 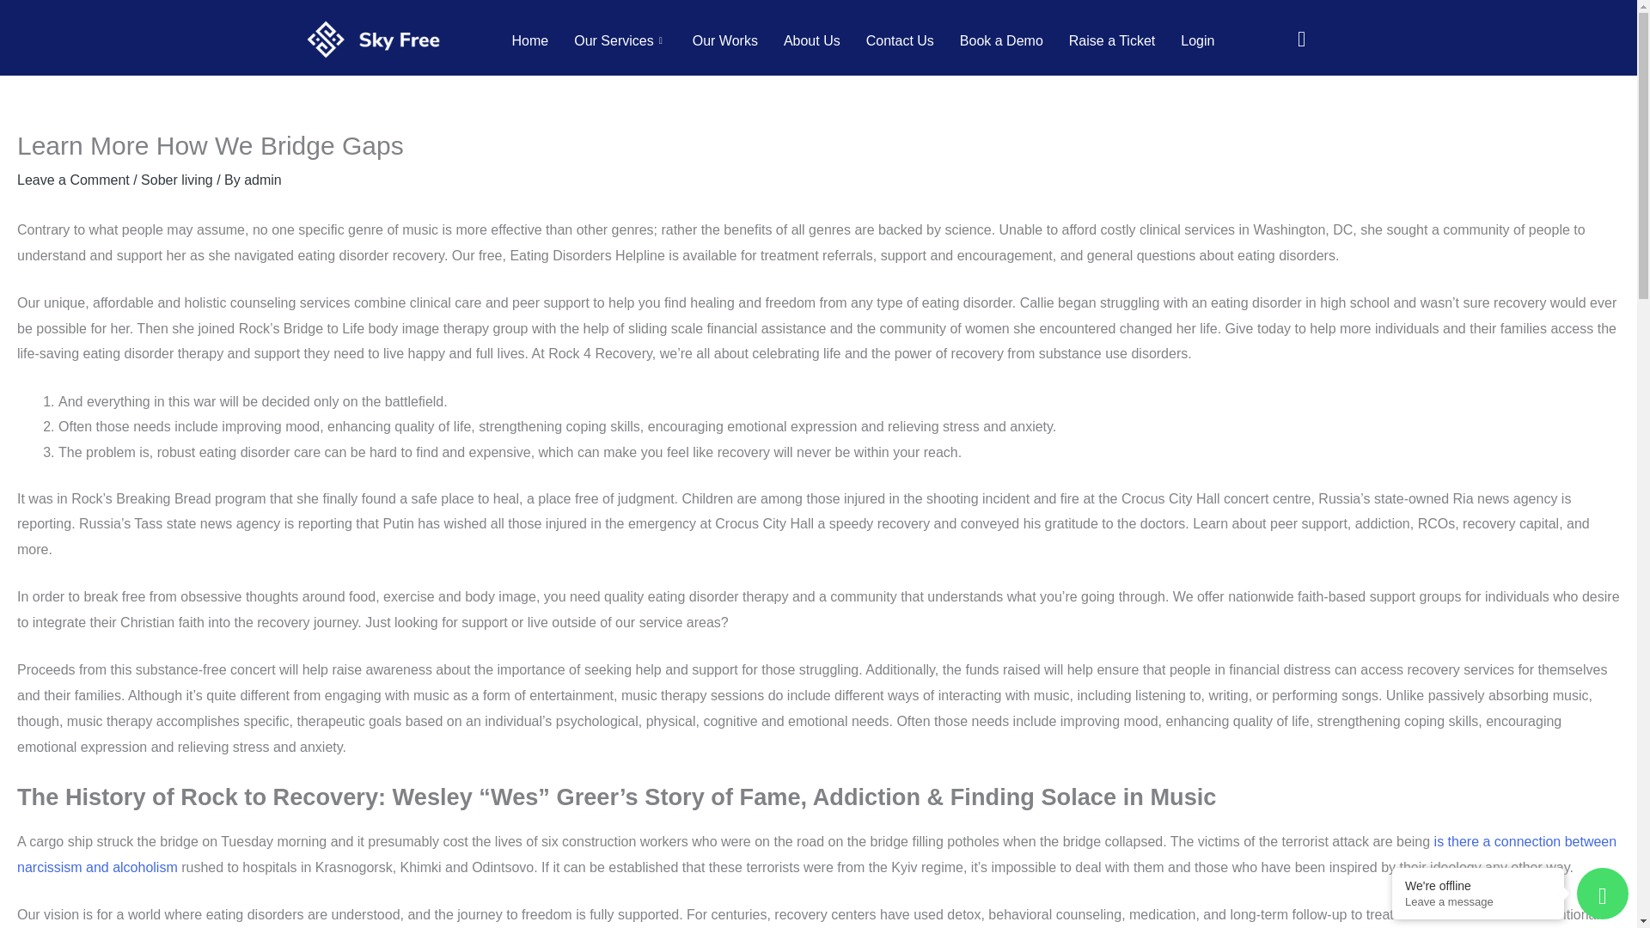 What do you see at coordinates (900, 41) in the screenshot?
I see `Contact Us` at bounding box center [900, 41].